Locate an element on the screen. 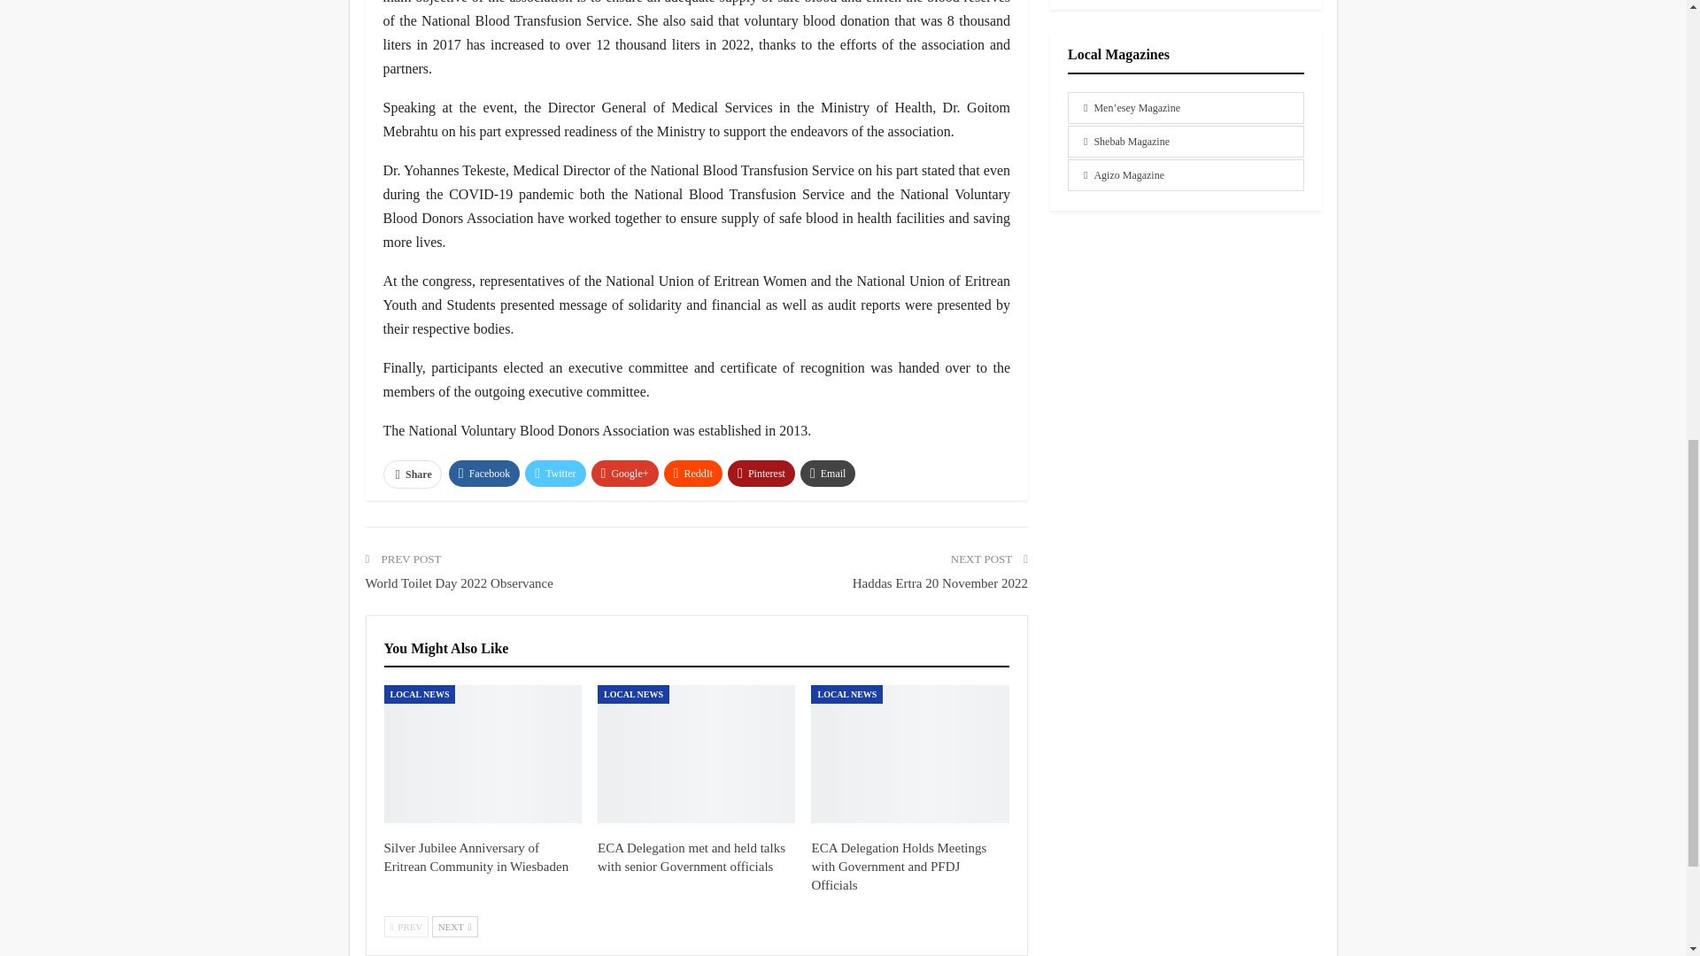 The height and width of the screenshot is (956, 1700). Previous is located at coordinates (406, 926).